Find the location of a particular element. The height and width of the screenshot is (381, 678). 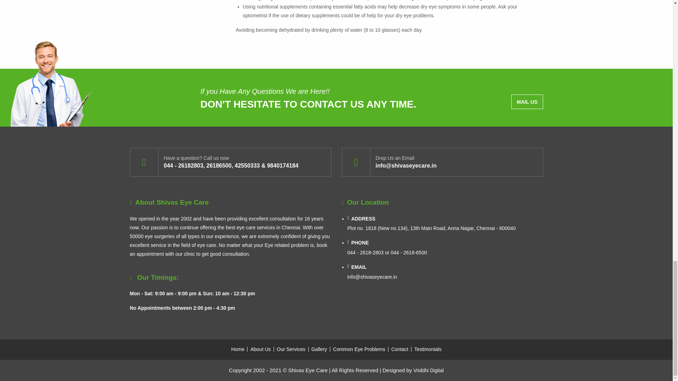

Our Services is located at coordinates (291, 349).